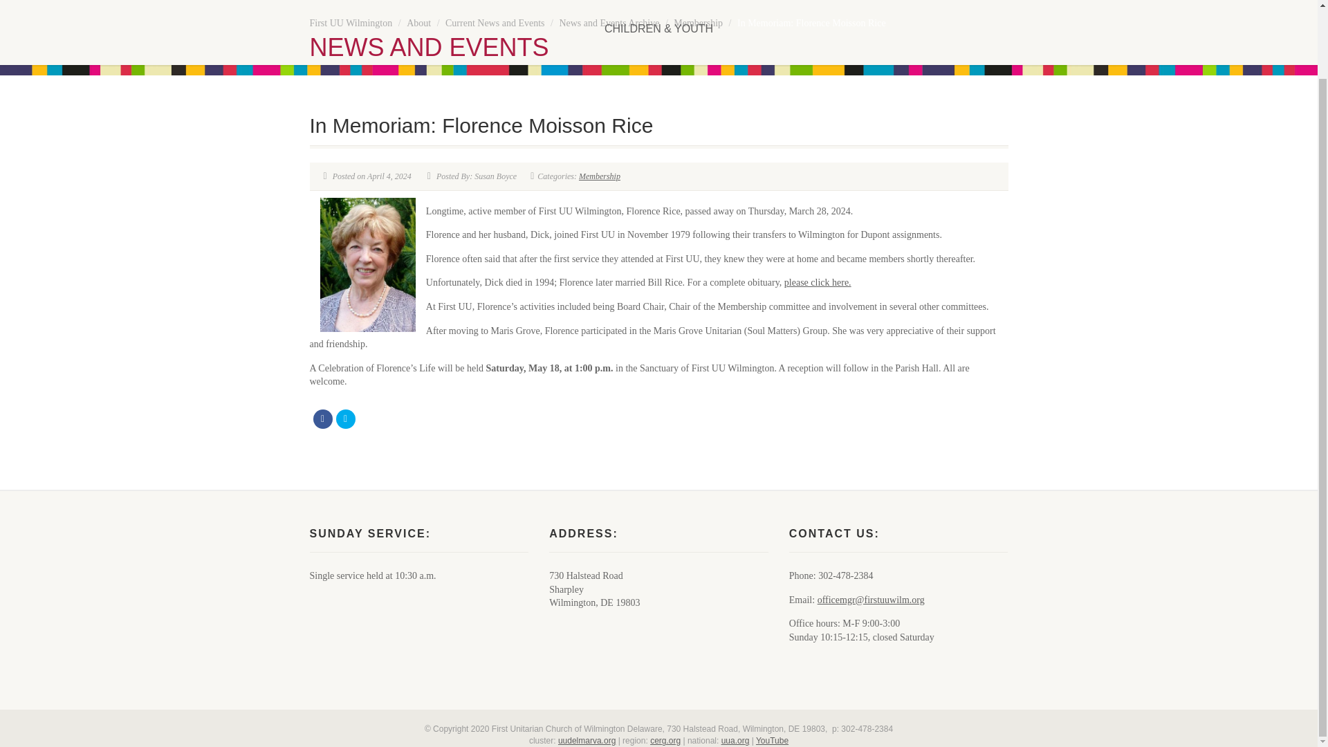 This screenshot has height=747, width=1328. I want to click on ABOUT US, so click(412, 6).